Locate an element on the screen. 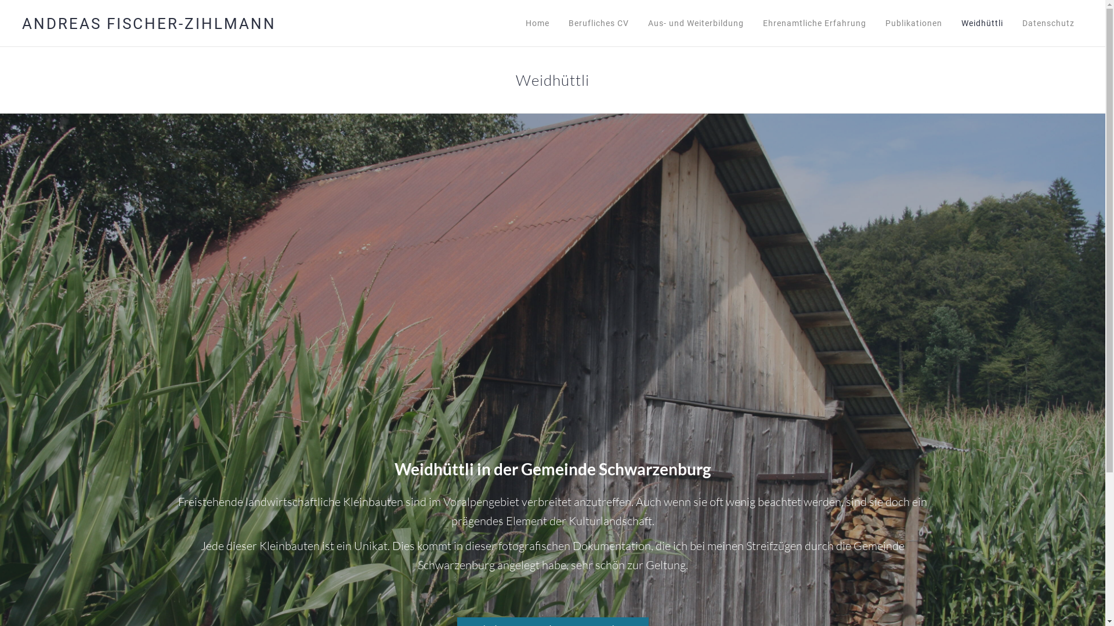 Image resolution: width=1114 pixels, height=626 pixels. ANDREAS FISCHER-ZIHLMANN is located at coordinates (155, 24).